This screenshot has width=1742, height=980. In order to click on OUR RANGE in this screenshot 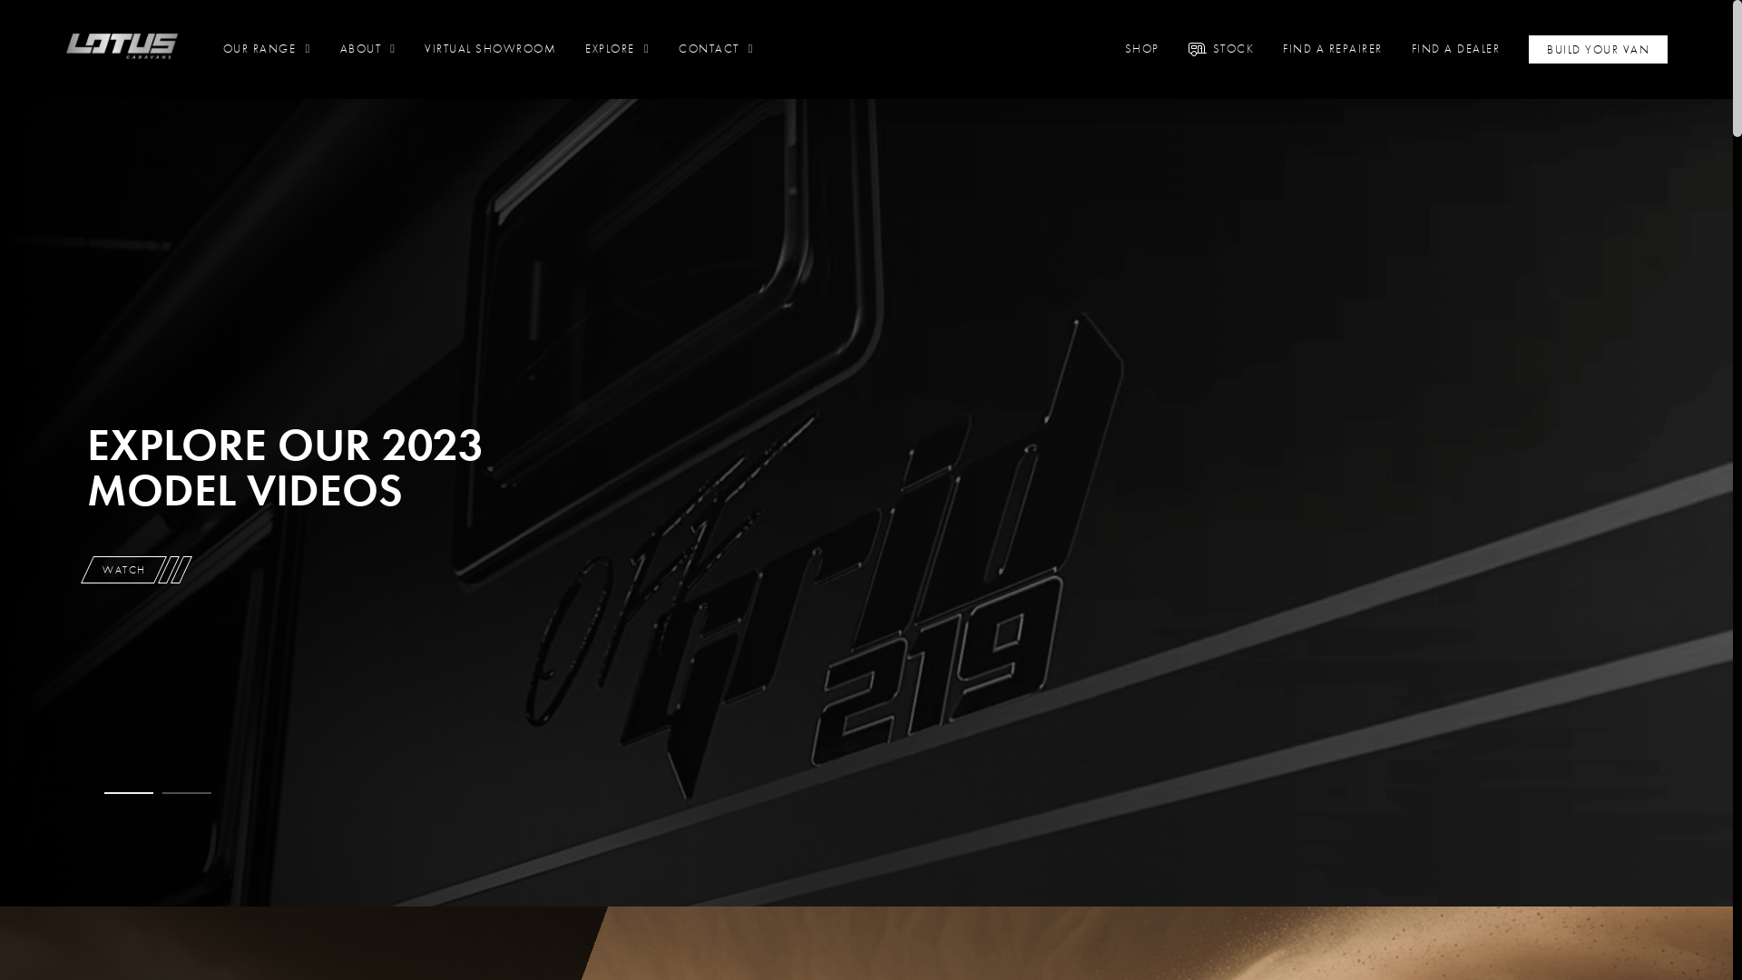, I will do `click(267, 49)`.